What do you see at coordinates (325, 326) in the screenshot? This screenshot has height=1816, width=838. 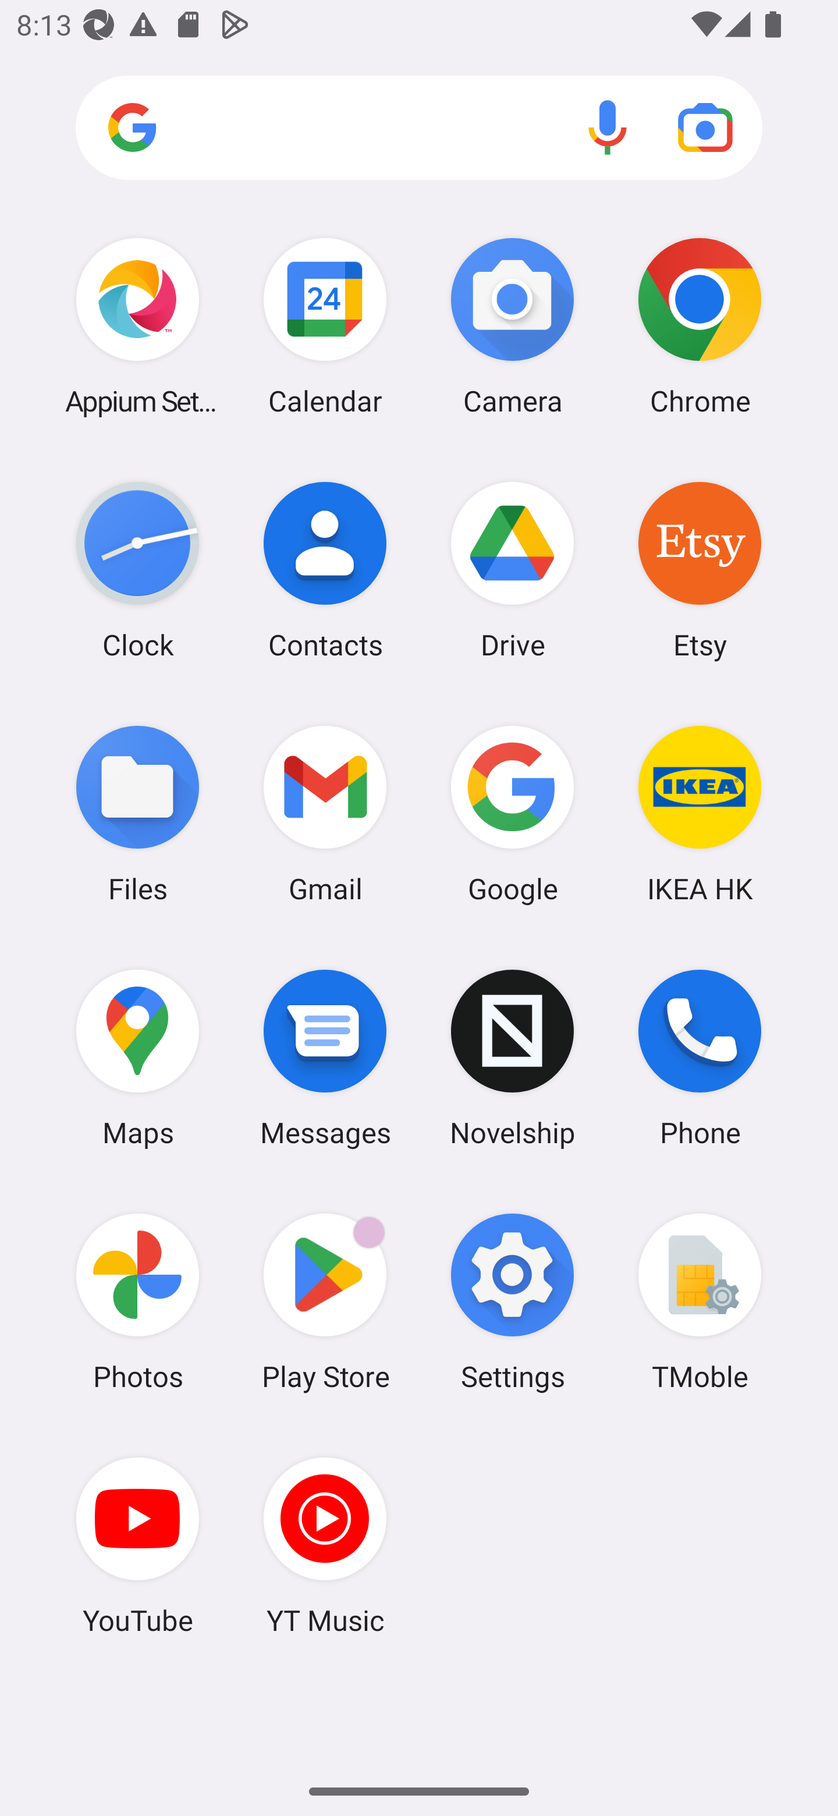 I see `Calendar` at bounding box center [325, 326].